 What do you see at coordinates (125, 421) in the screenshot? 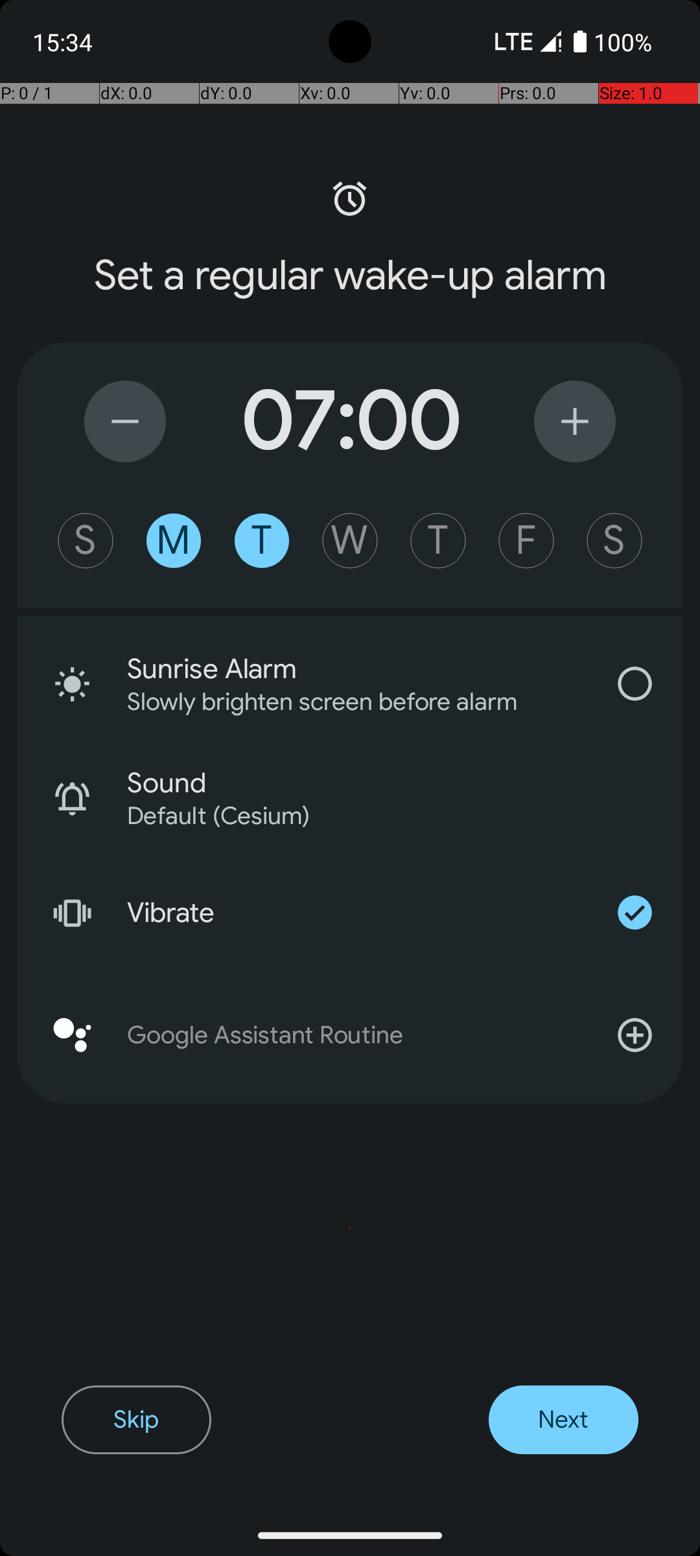
I see `Fifteen minutes earlier` at bounding box center [125, 421].